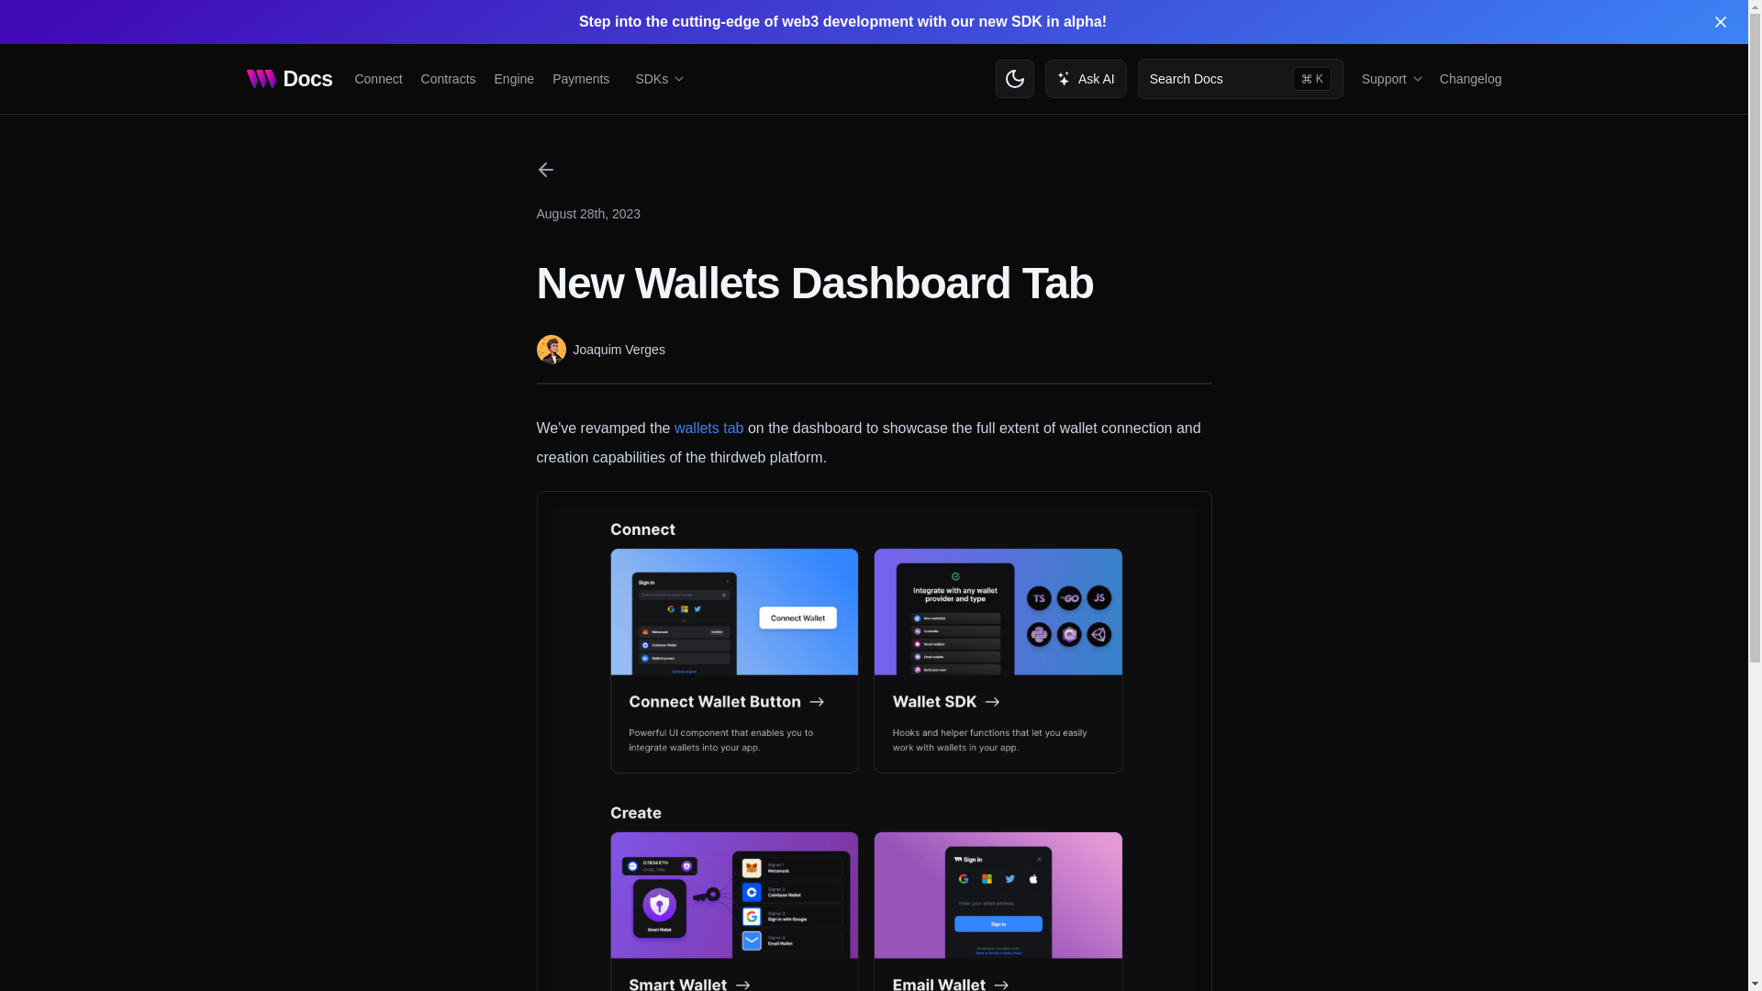 This screenshot has height=991, width=1762. Describe the element at coordinates (581, 78) in the screenshot. I see `Support` at that location.